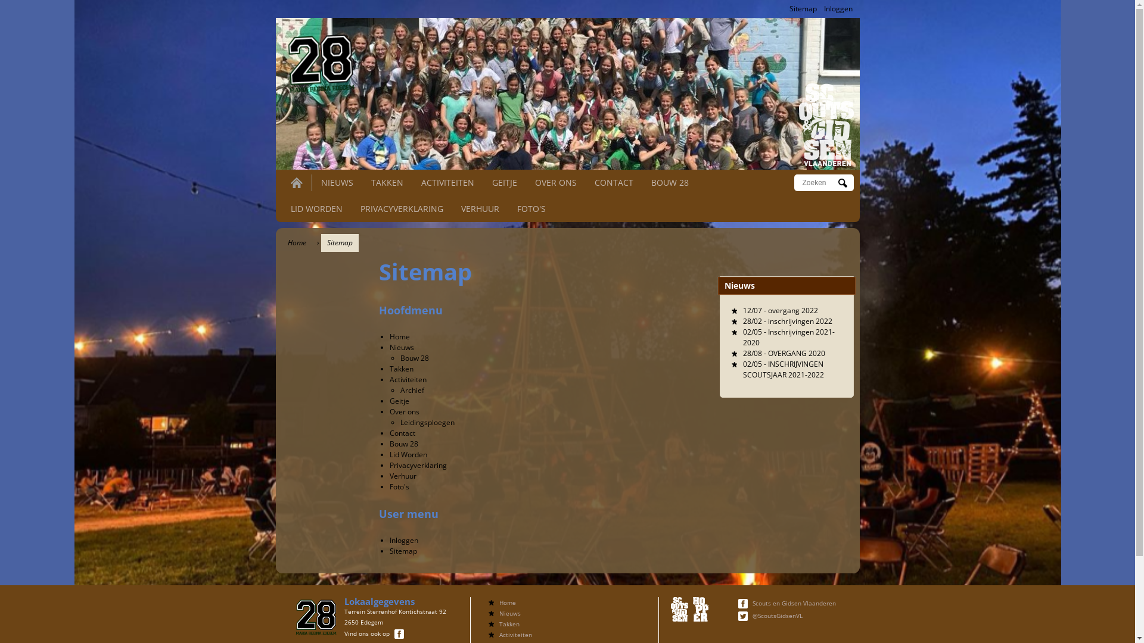 Image resolution: width=1144 pixels, height=643 pixels. What do you see at coordinates (531, 208) in the screenshot?
I see `FOTO'S` at bounding box center [531, 208].